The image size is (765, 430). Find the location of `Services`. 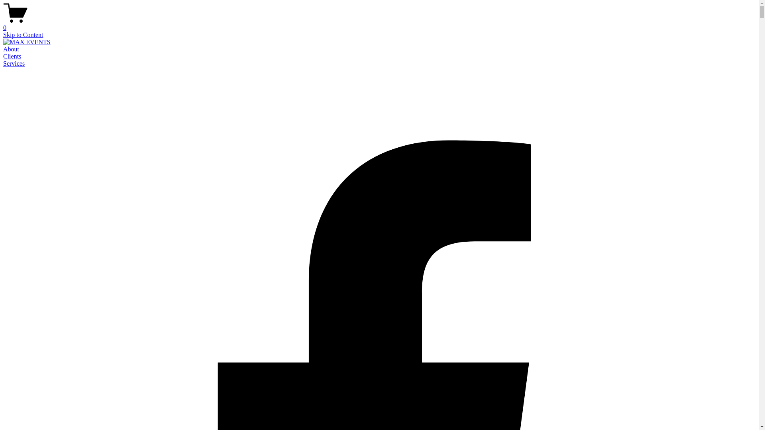

Services is located at coordinates (14, 64).